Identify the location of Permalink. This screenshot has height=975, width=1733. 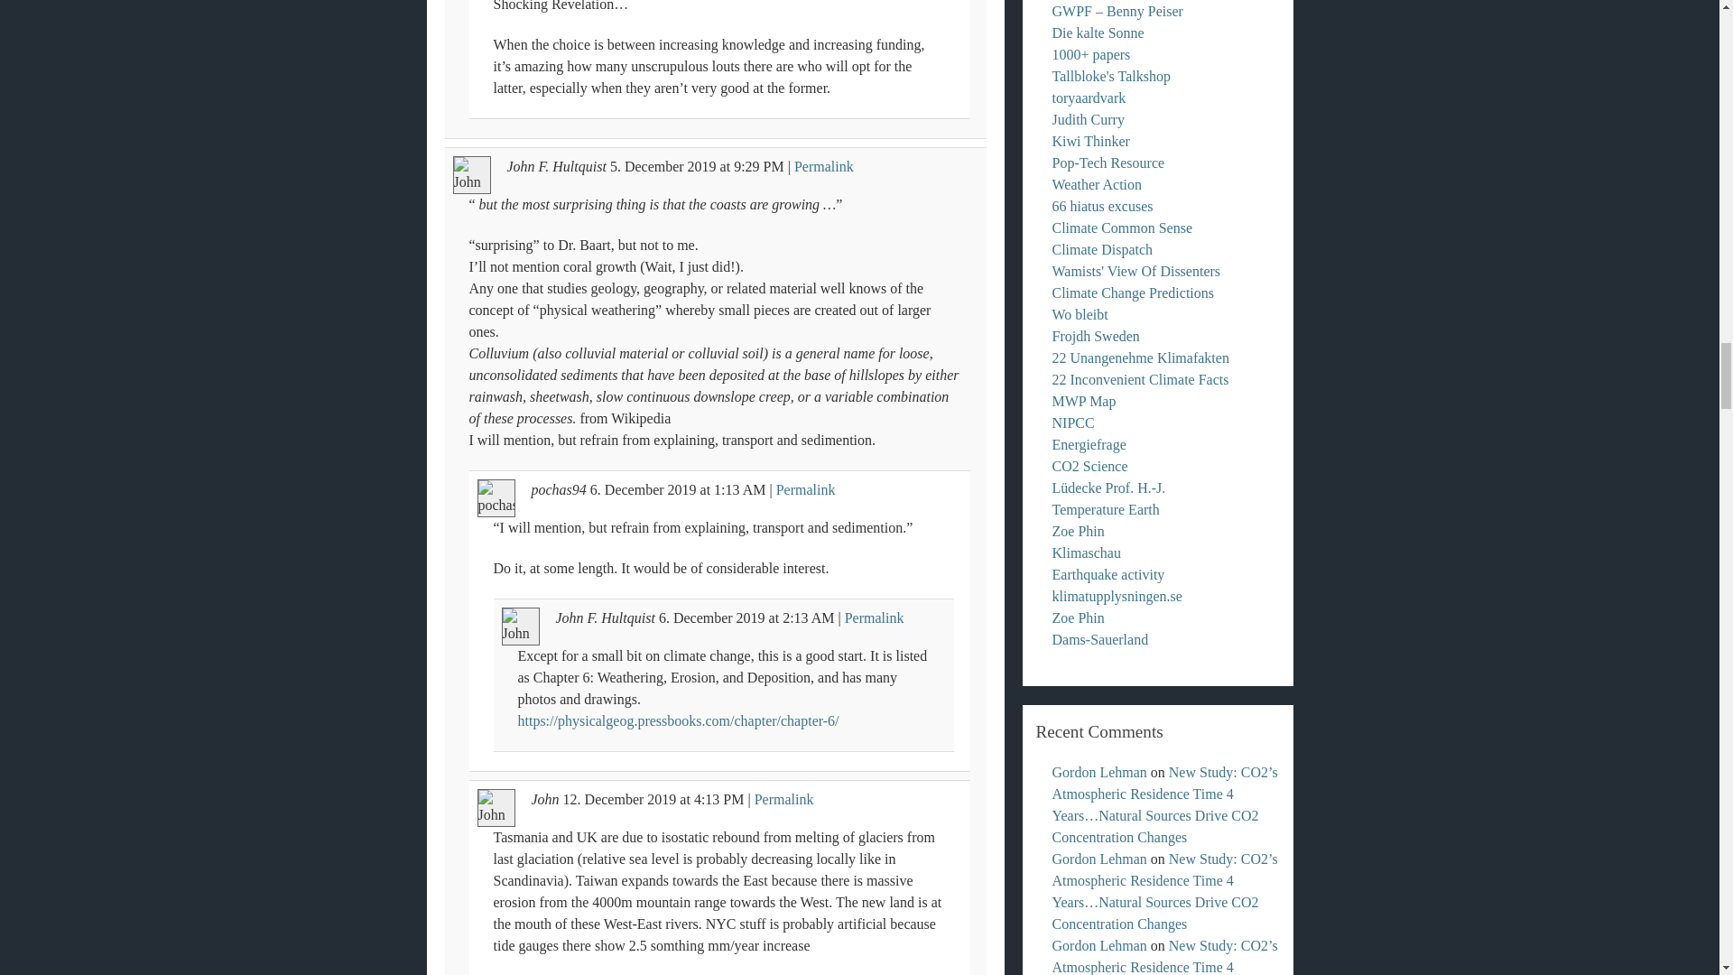
(783, 799).